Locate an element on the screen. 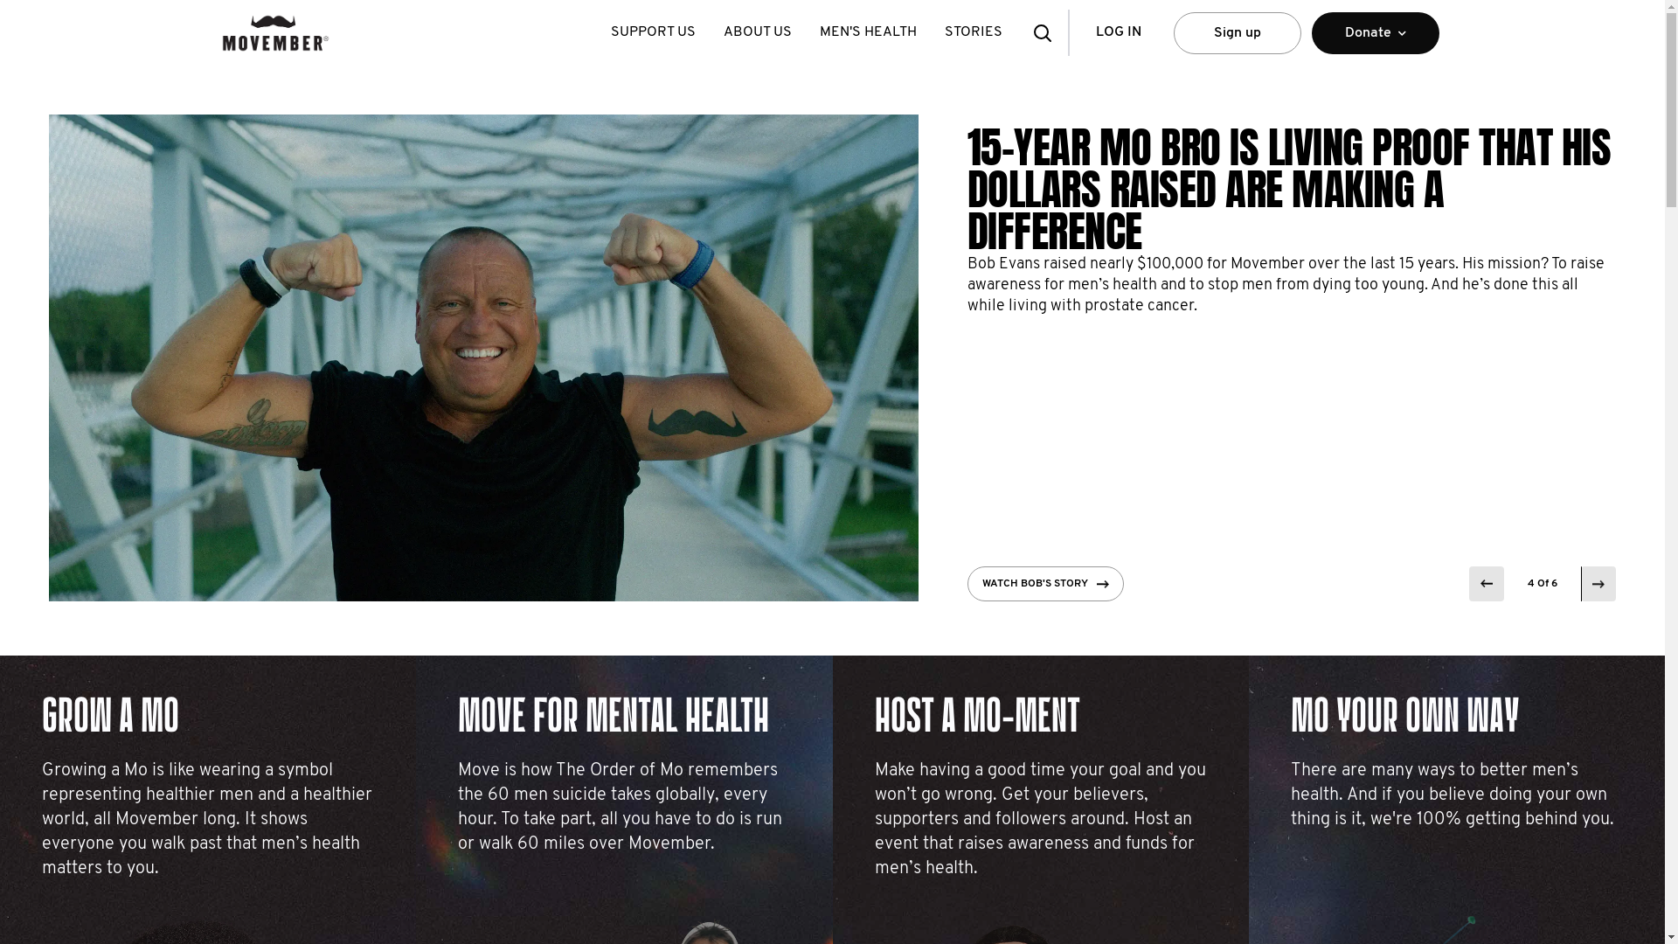 This screenshot has width=1678, height=944. MEN'S HEALTH is located at coordinates (869, 33).